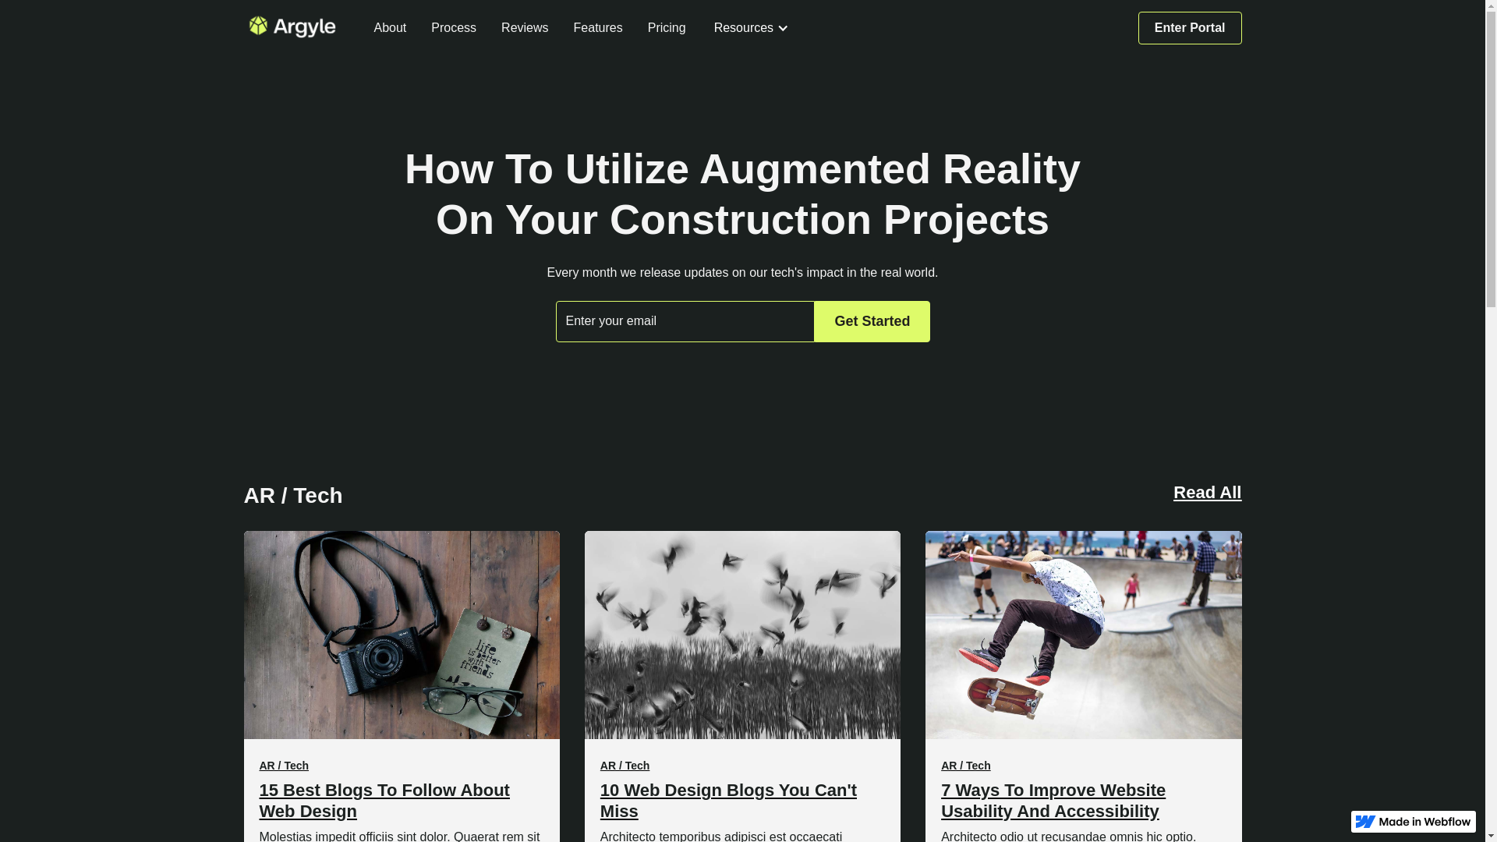 The height and width of the screenshot is (842, 1497). Describe the element at coordinates (872, 321) in the screenshot. I see `Get Started` at that location.